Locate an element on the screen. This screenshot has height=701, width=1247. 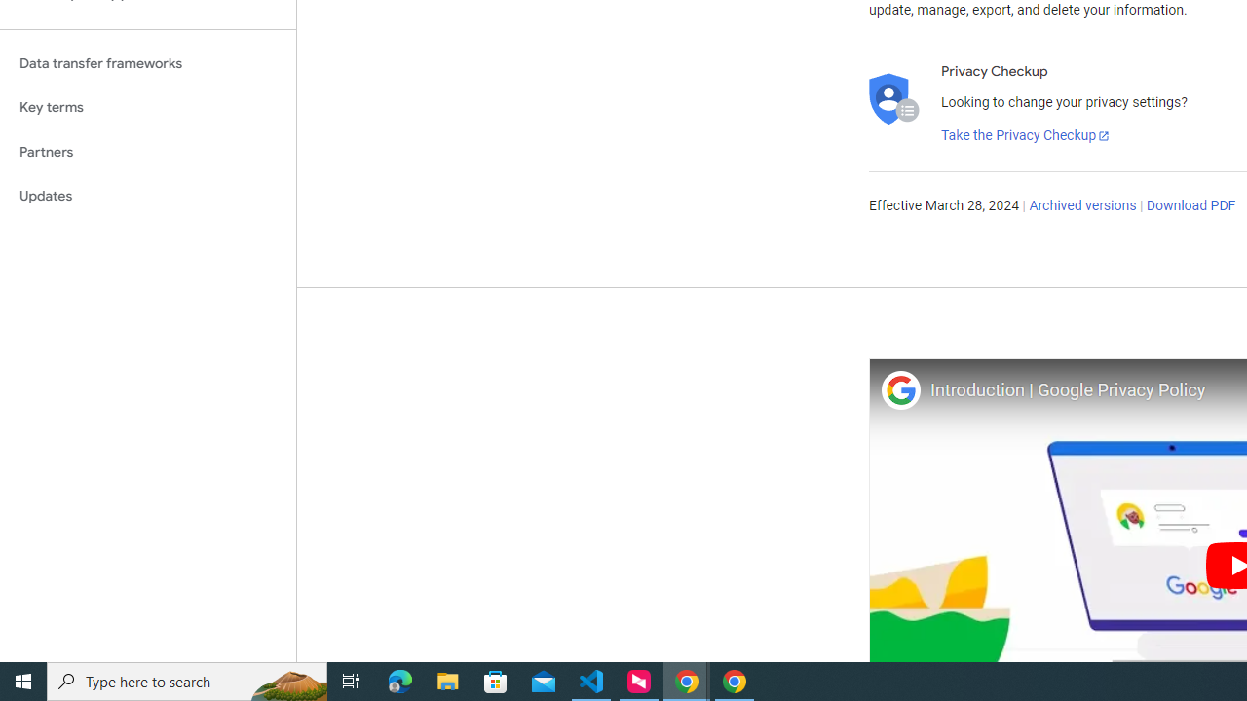
Updates is located at coordinates (148, 197).